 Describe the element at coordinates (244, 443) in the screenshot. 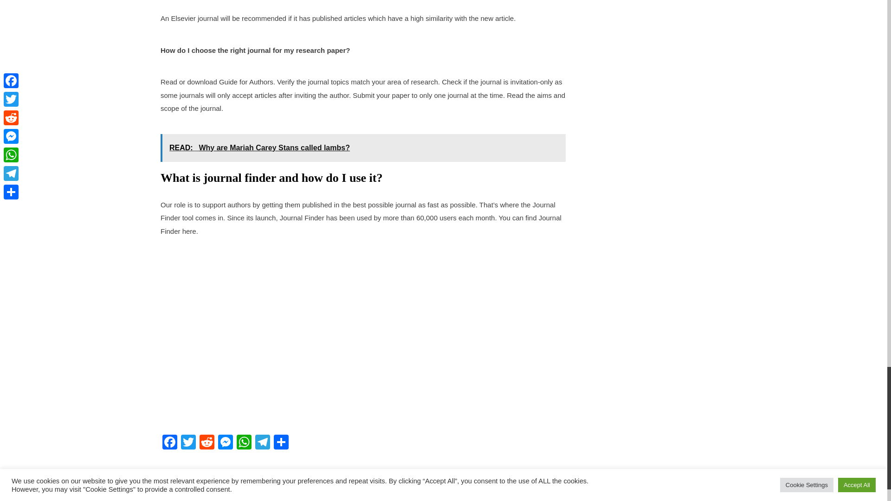

I see `WhatsApp` at that location.